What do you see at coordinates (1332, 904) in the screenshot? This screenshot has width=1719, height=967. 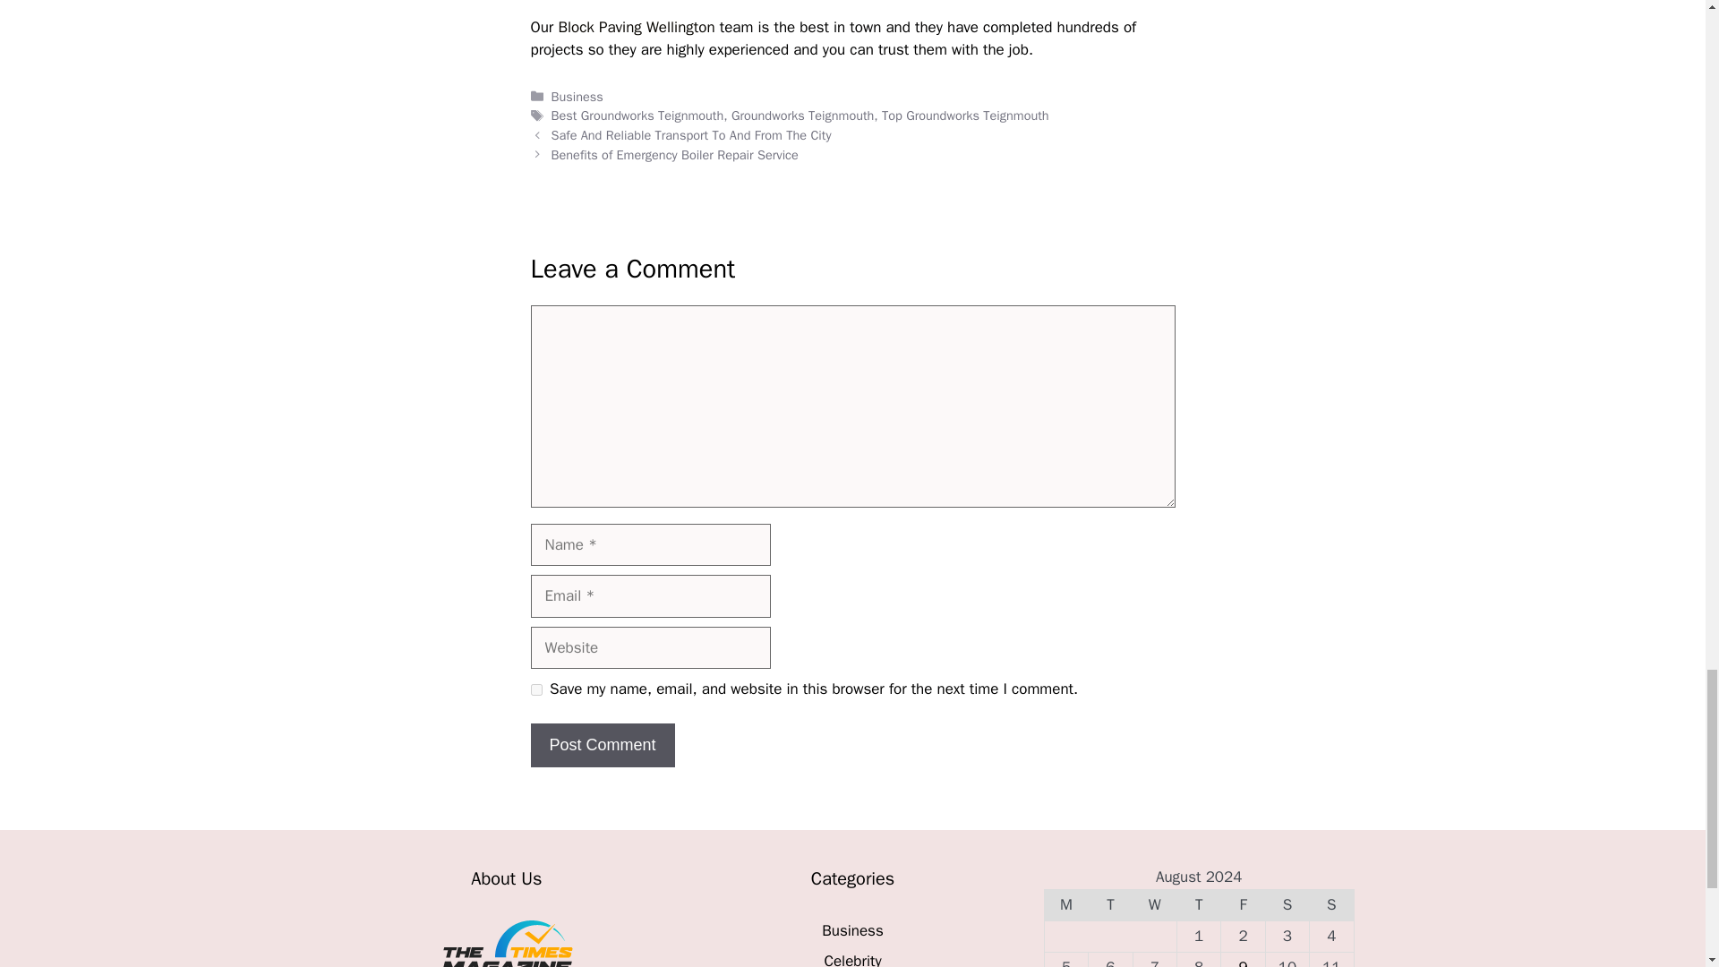 I see `Sunday` at bounding box center [1332, 904].